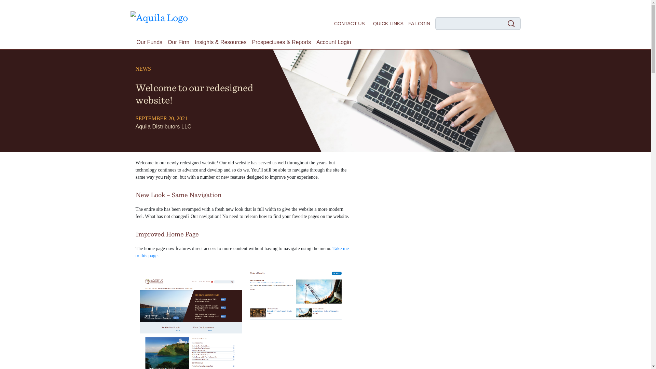 The width and height of the screenshot is (656, 369). What do you see at coordinates (388, 23) in the screenshot?
I see `Quick Links` at bounding box center [388, 23].